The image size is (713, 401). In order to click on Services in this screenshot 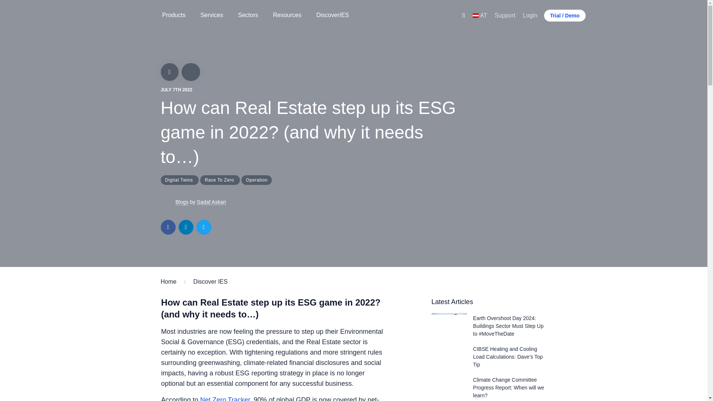, I will do `click(212, 16)`.